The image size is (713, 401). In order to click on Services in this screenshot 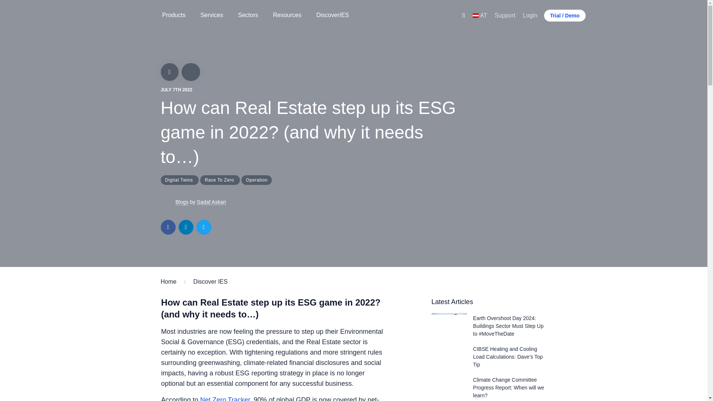, I will do `click(212, 16)`.